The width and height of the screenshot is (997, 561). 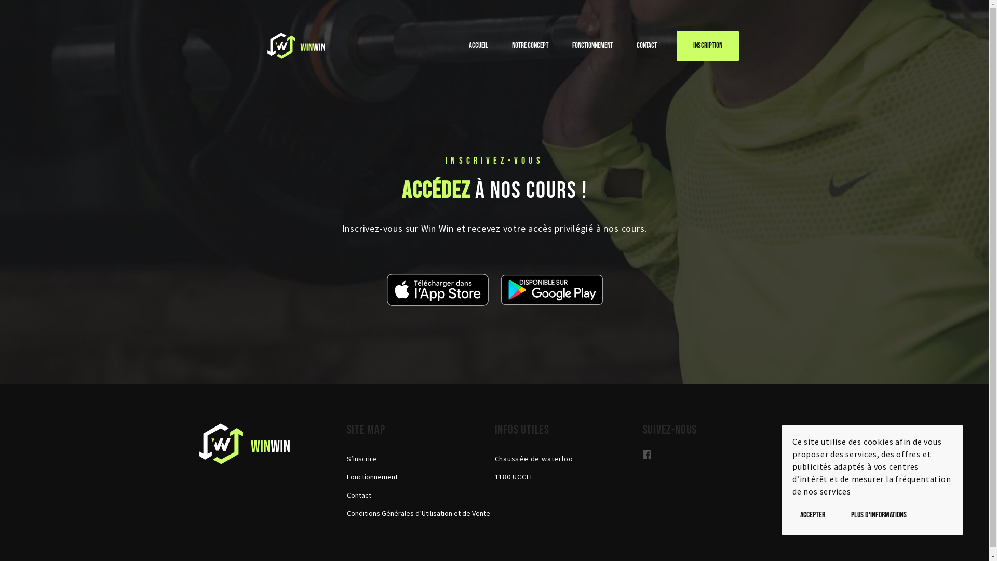 What do you see at coordinates (989, 0) in the screenshot?
I see `Skip to content` at bounding box center [989, 0].